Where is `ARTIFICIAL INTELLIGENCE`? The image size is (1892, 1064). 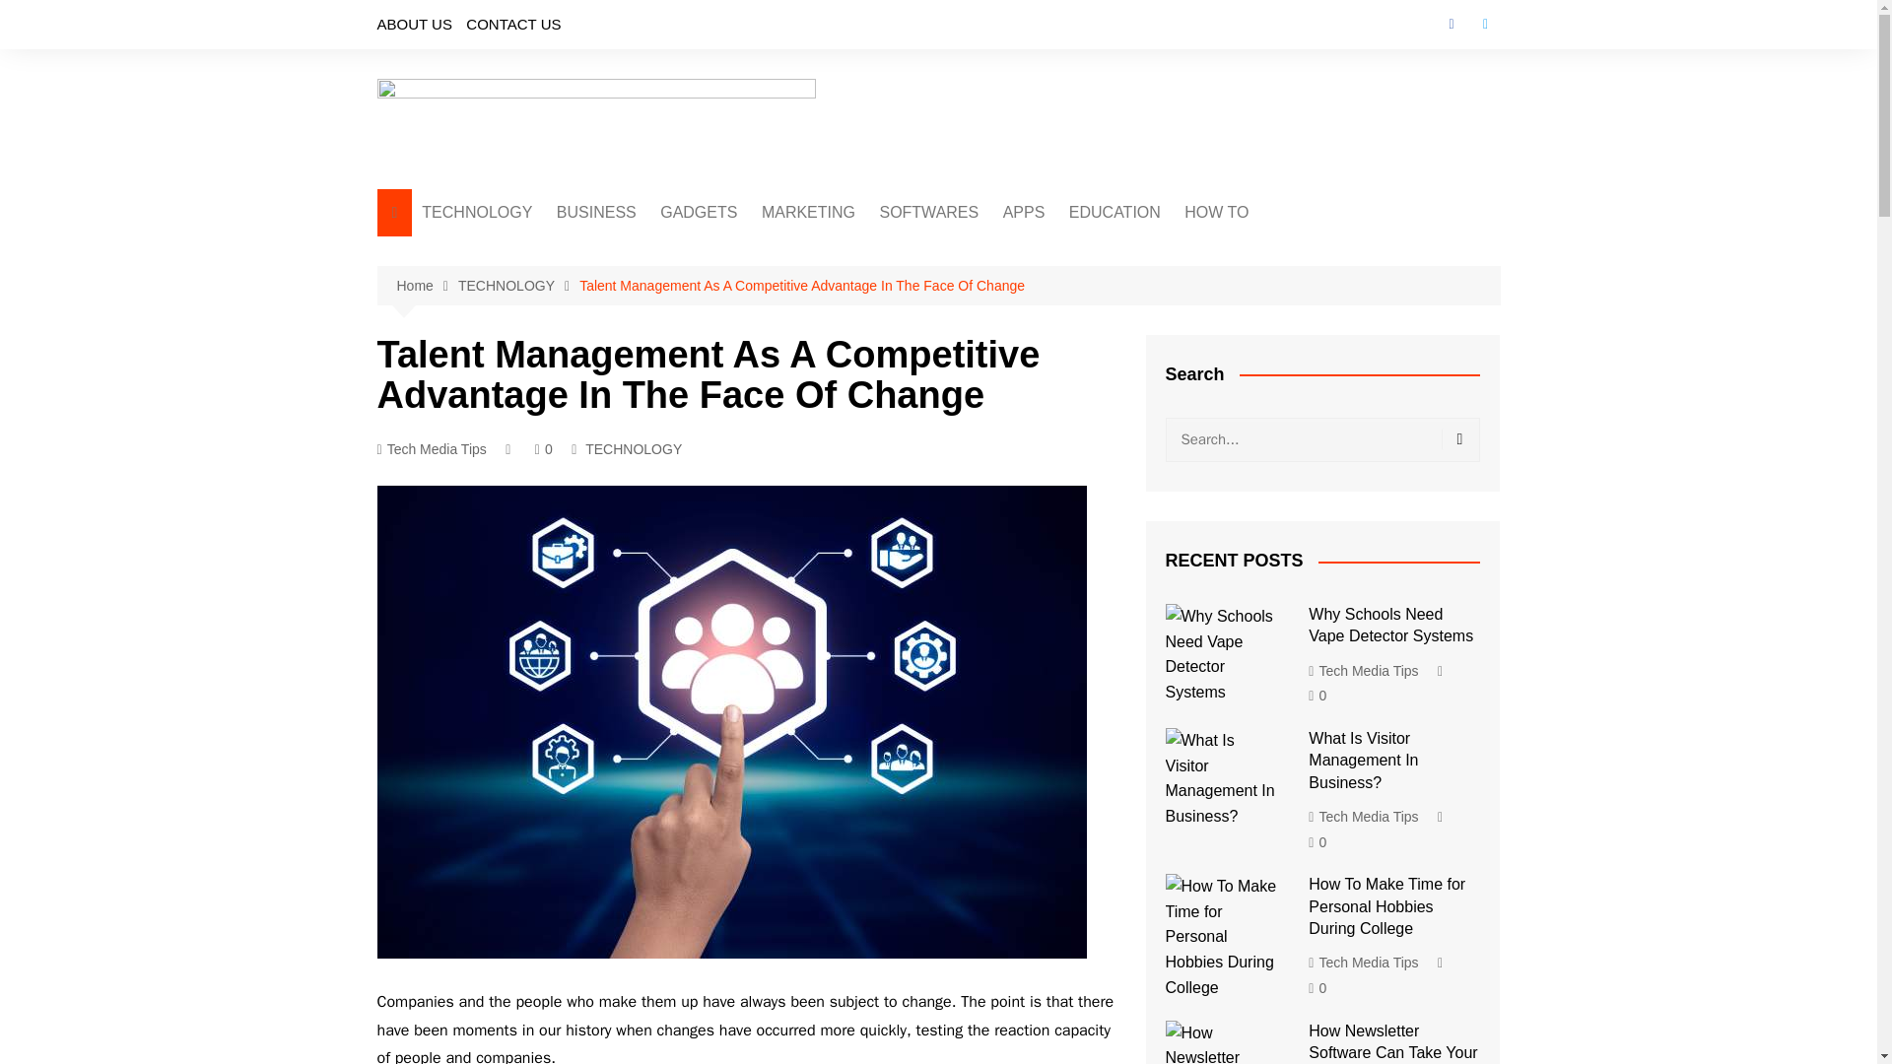
ARTIFICIAL INTELLIGENCE is located at coordinates (520, 260).